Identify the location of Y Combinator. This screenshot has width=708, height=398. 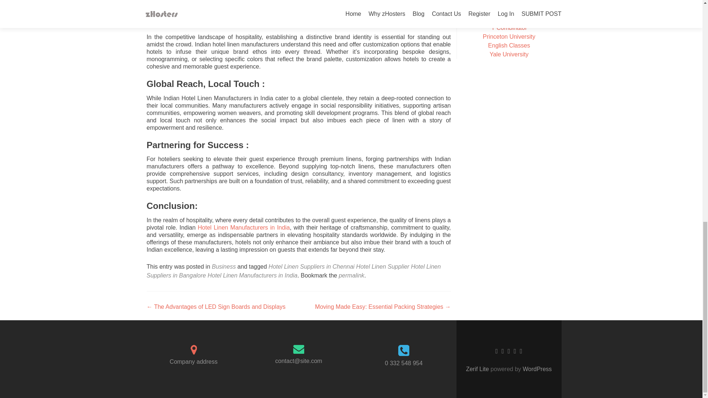
(509, 28).